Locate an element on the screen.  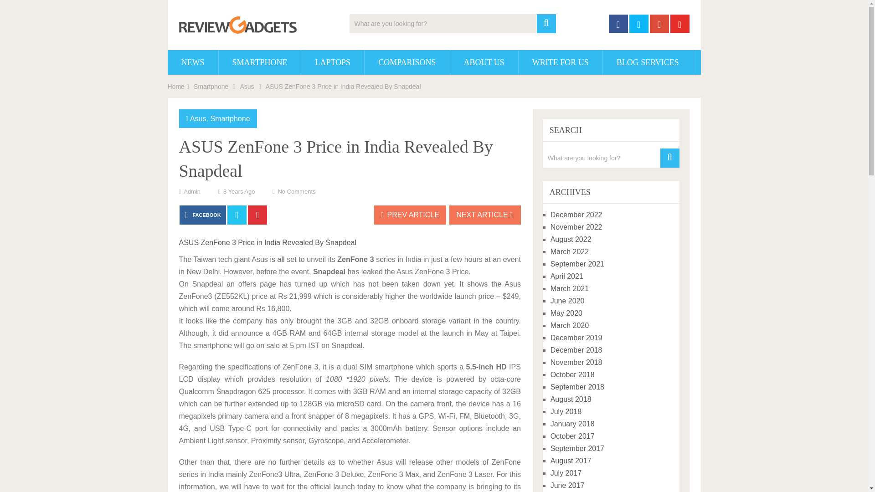
LAPTOPS is located at coordinates (332, 62).